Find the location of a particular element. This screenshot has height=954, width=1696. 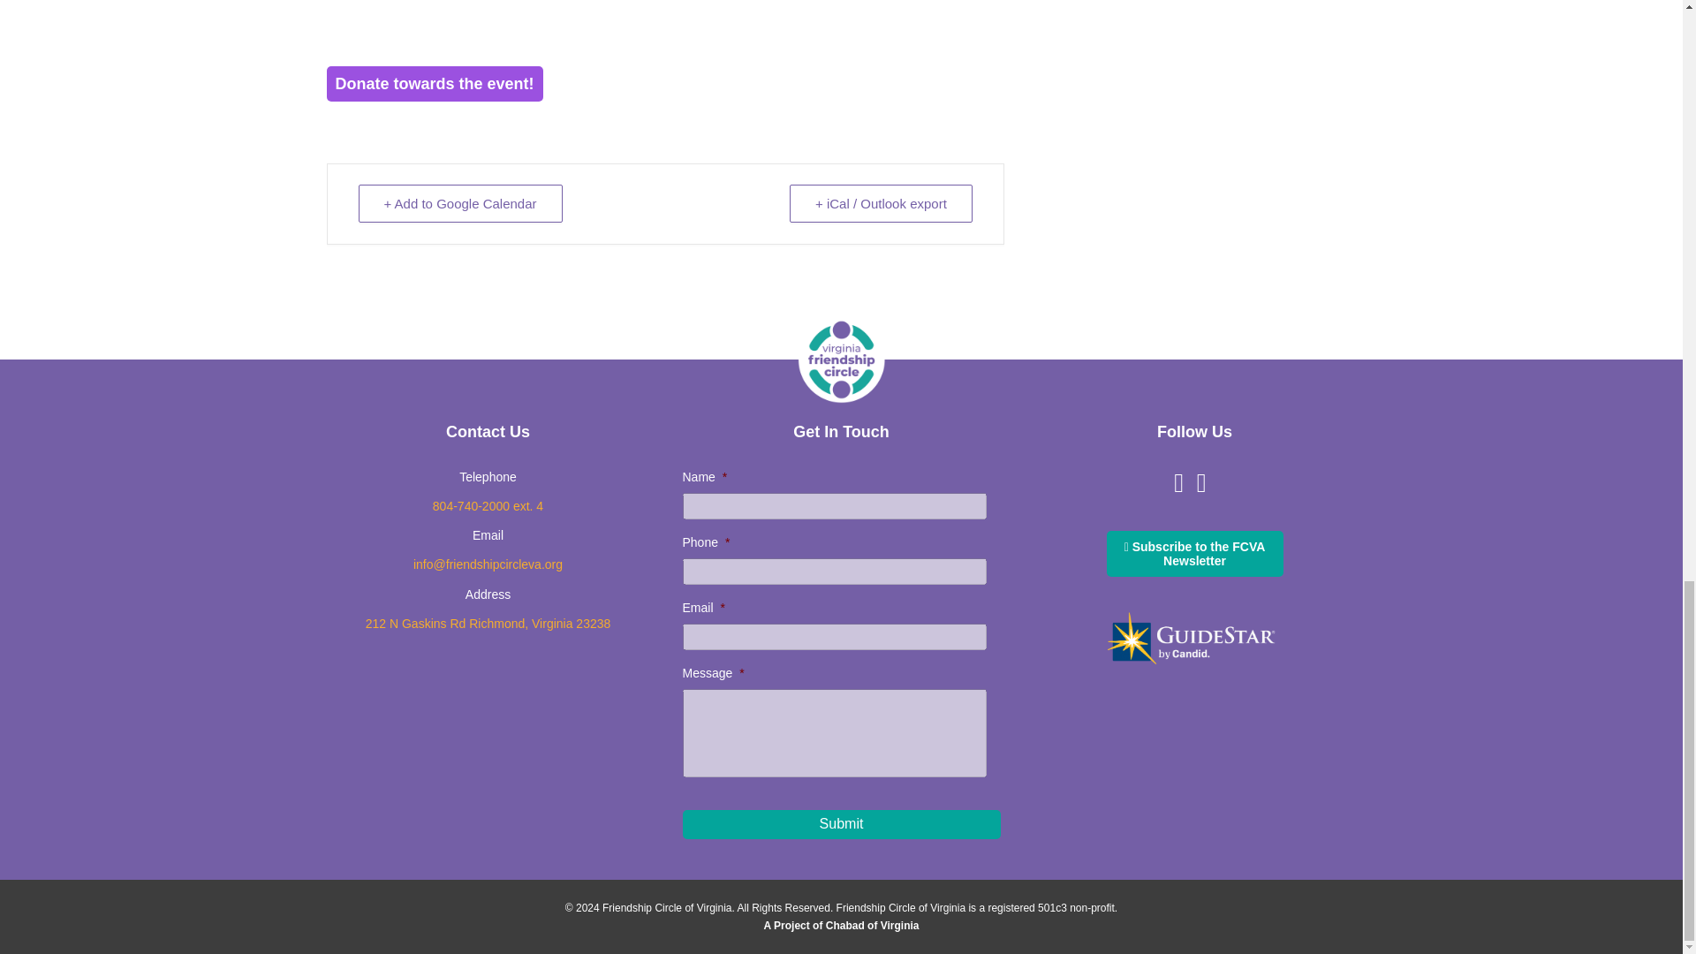

Submit is located at coordinates (841, 823).